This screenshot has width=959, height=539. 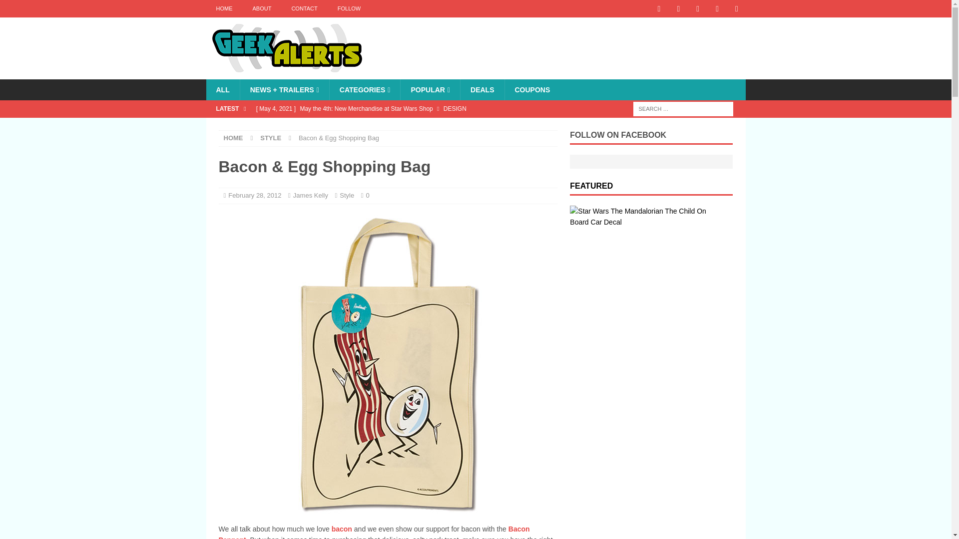 I want to click on COUPONS, so click(x=532, y=89).